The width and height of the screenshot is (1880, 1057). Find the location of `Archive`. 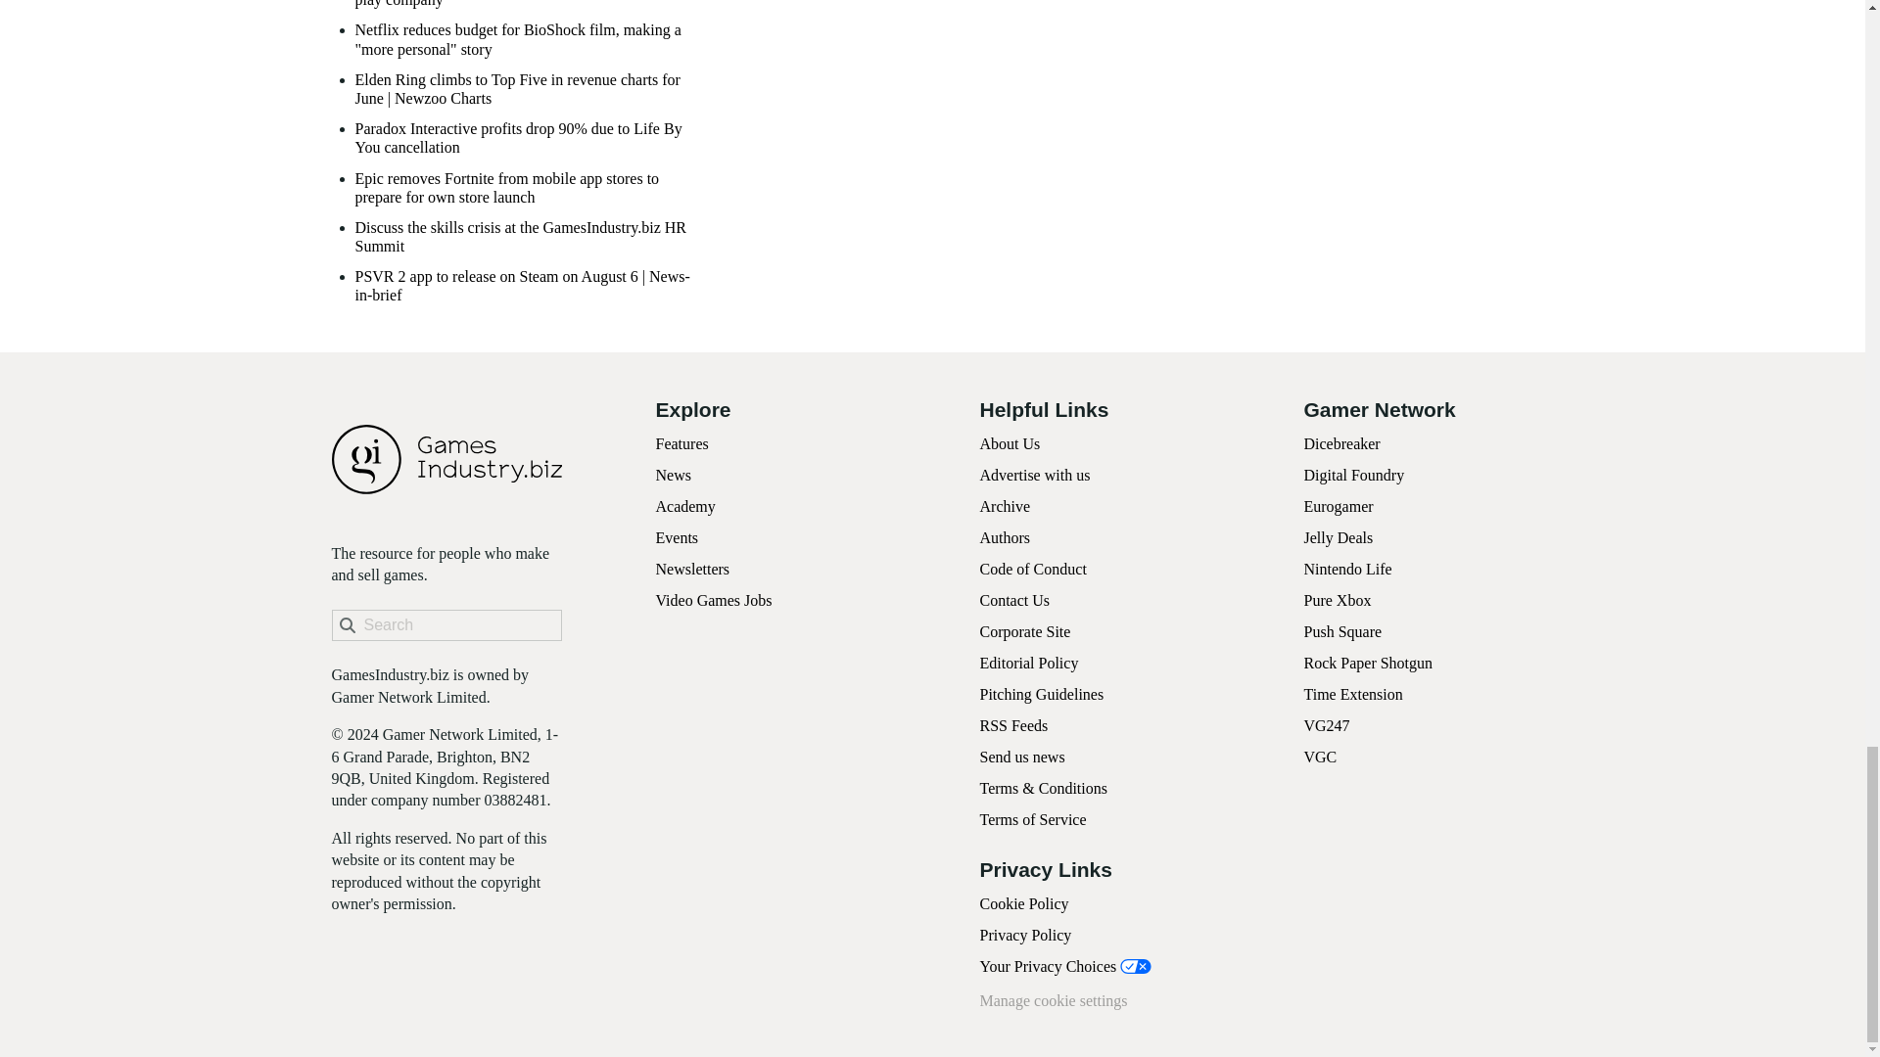

Archive is located at coordinates (1005, 505).